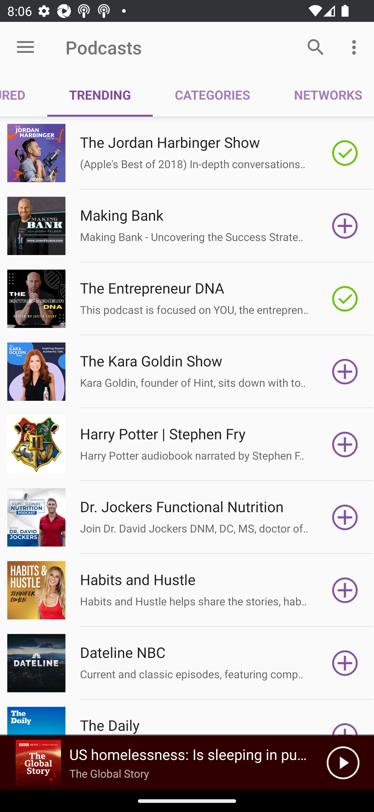  Describe the element at coordinates (25, 47) in the screenshot. I see `Open menu` at that location.